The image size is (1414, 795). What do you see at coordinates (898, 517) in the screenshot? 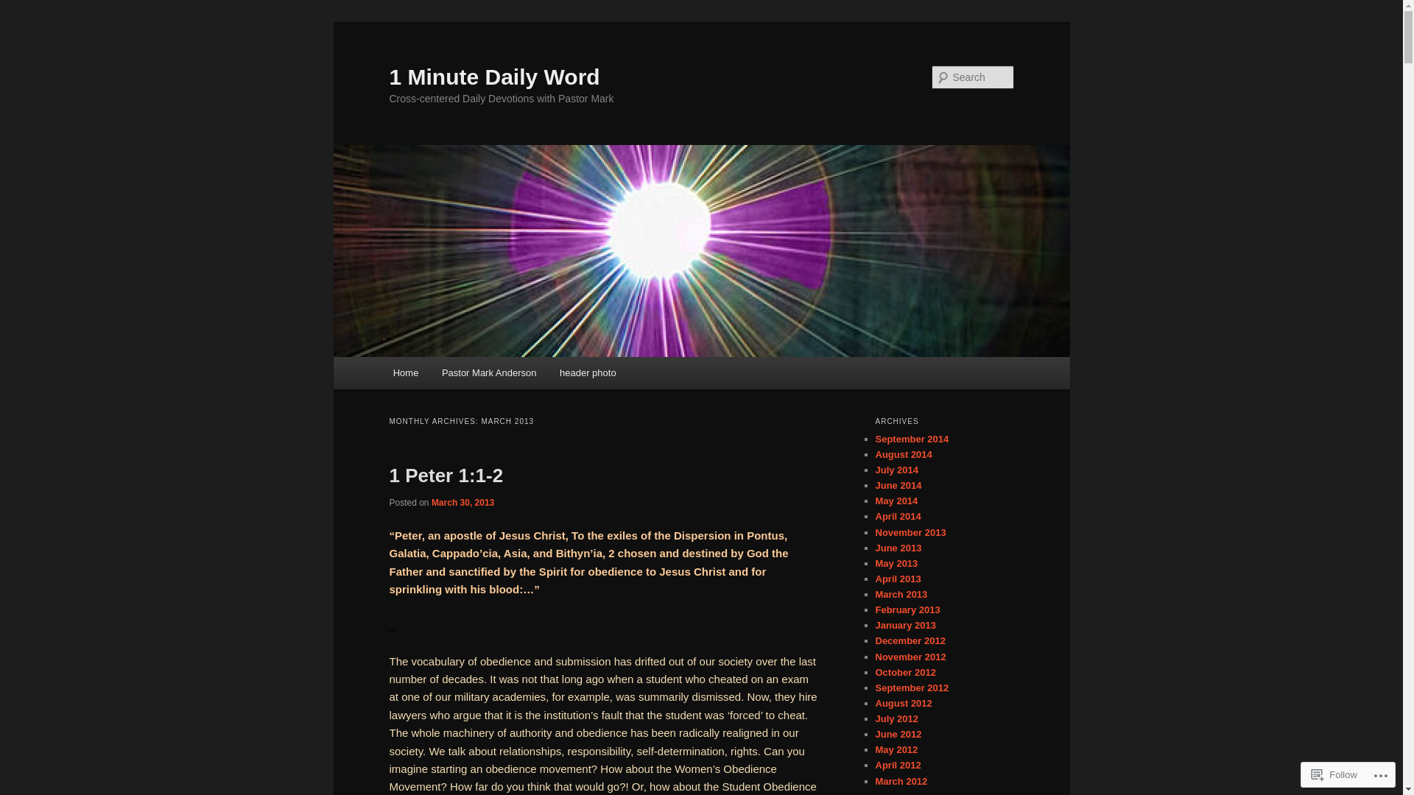
I see `April 2014` at bounding box center [898, 517].